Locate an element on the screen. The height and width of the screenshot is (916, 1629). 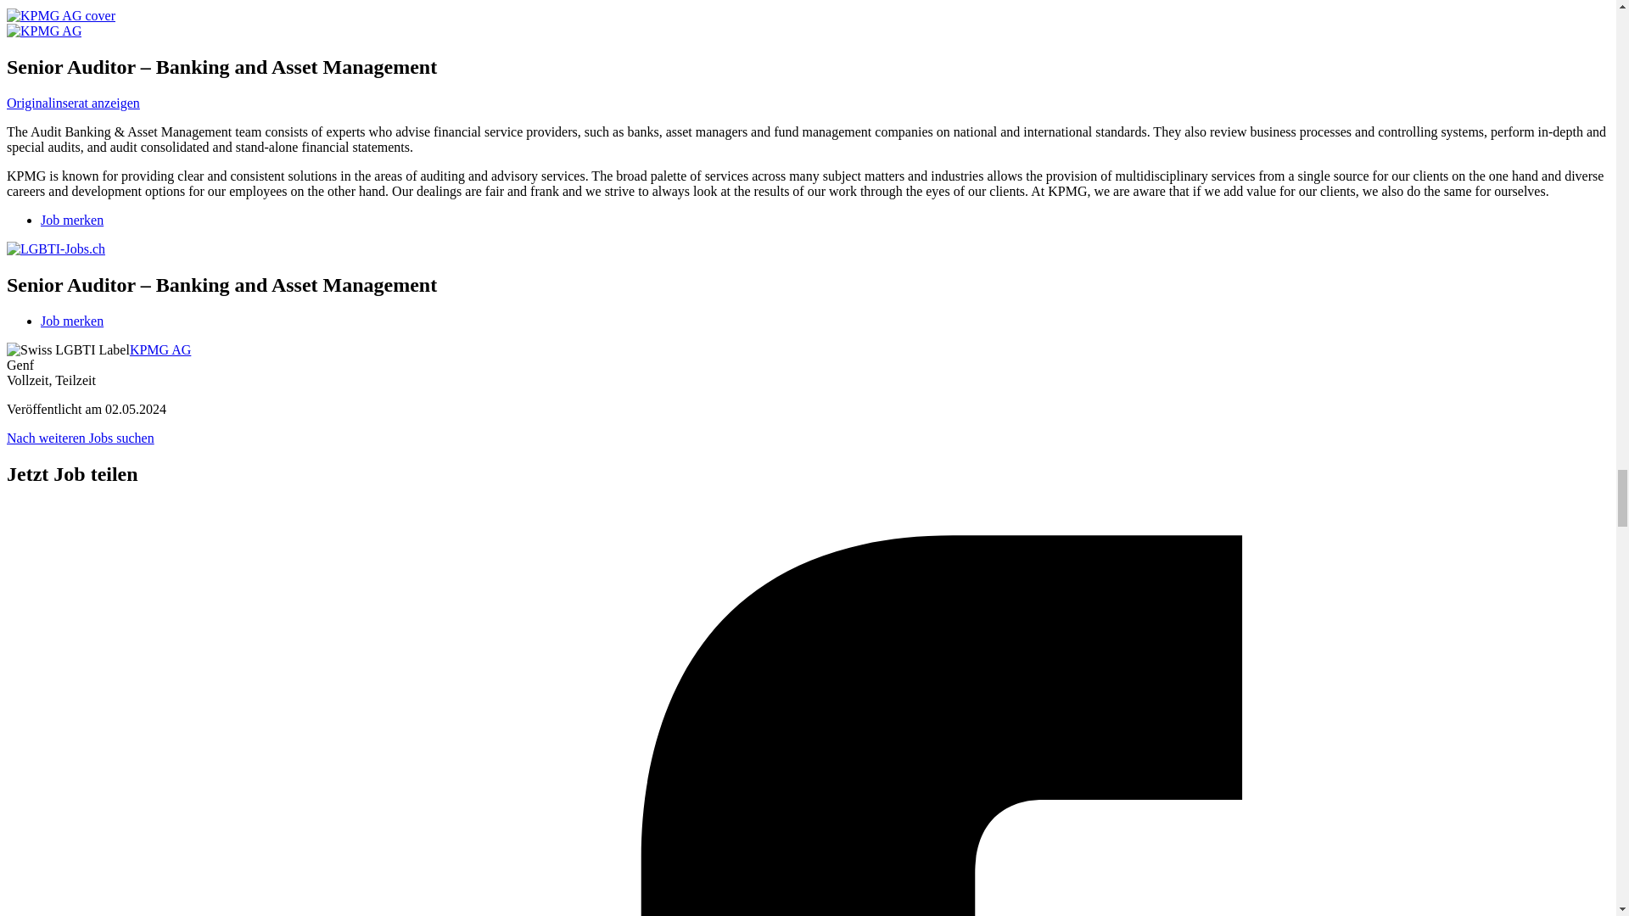
Job merken is located at coordinates (72, 321).